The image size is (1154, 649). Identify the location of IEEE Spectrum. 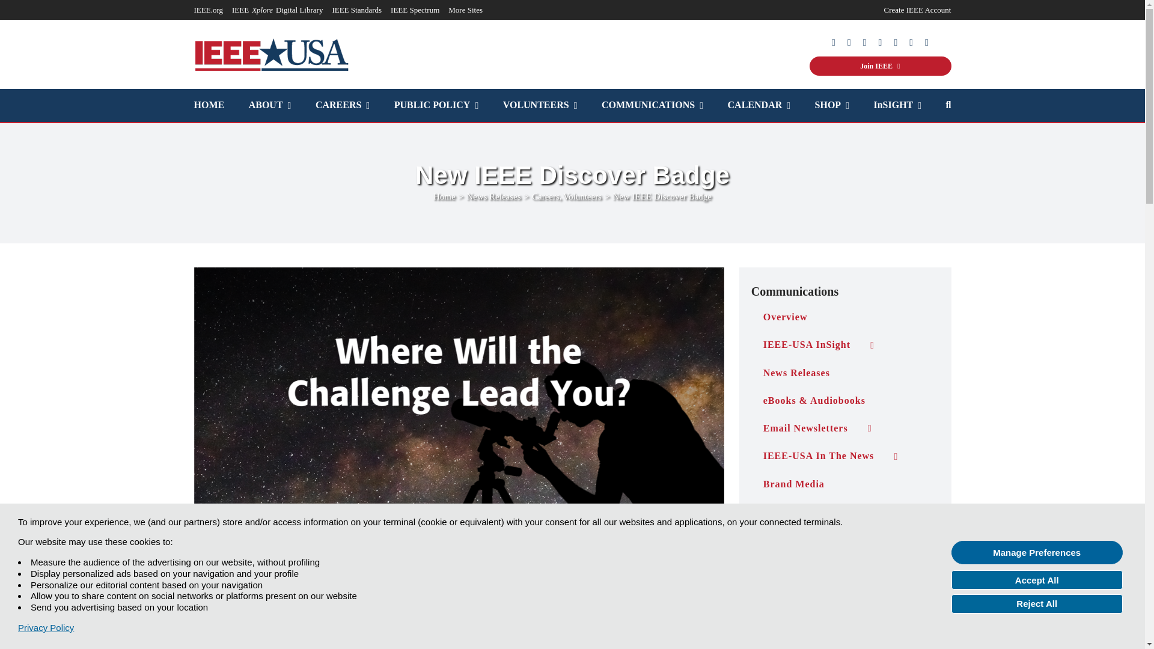
(415, 10).